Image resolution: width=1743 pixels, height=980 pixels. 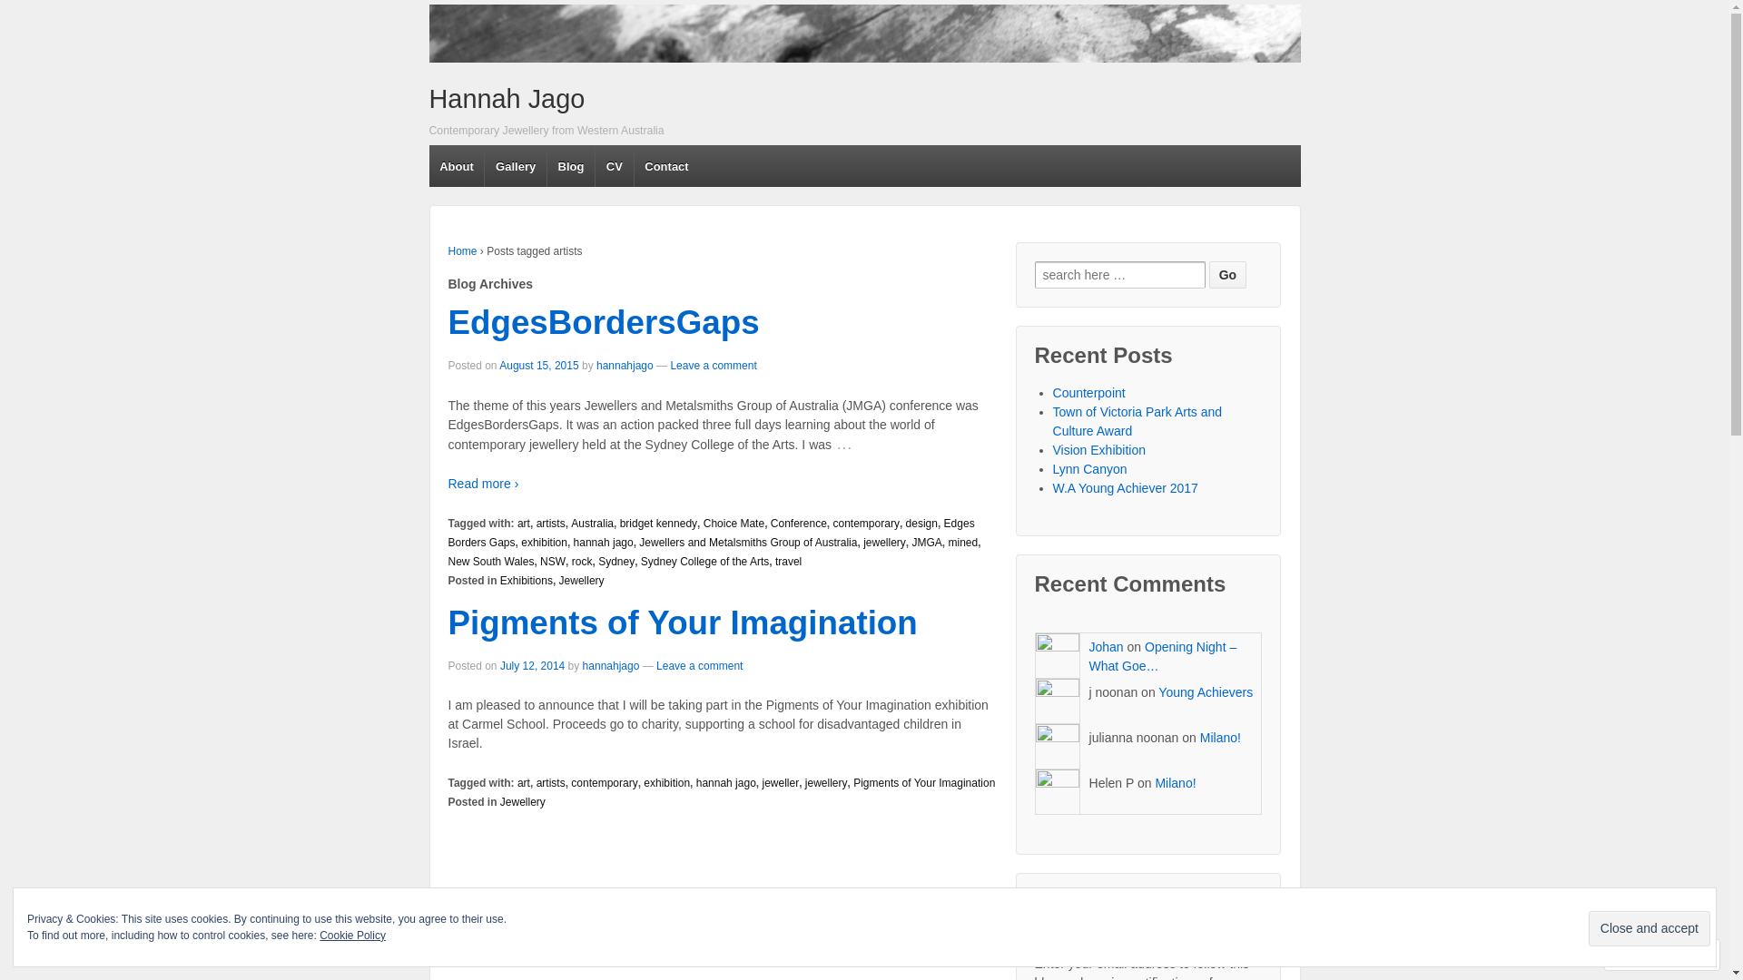 What do you see at coordinates (866, 524) in the screenshot?
I see `contemporary` at bounding box center [866, 524].